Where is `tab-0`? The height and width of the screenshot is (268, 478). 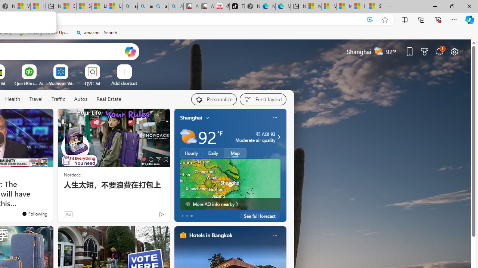
tab-0 is located at coordinates (182, 216).